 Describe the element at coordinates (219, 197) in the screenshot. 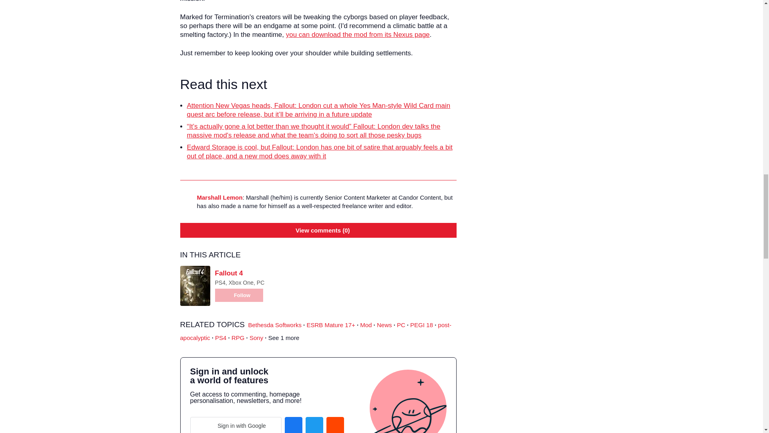

I see `Marshall Lemon` at that location.